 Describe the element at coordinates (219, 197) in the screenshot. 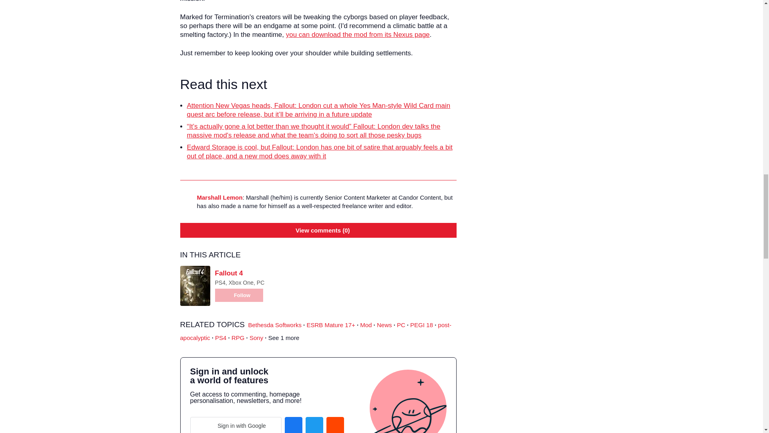

I see `Marshall Lemon` at that location.